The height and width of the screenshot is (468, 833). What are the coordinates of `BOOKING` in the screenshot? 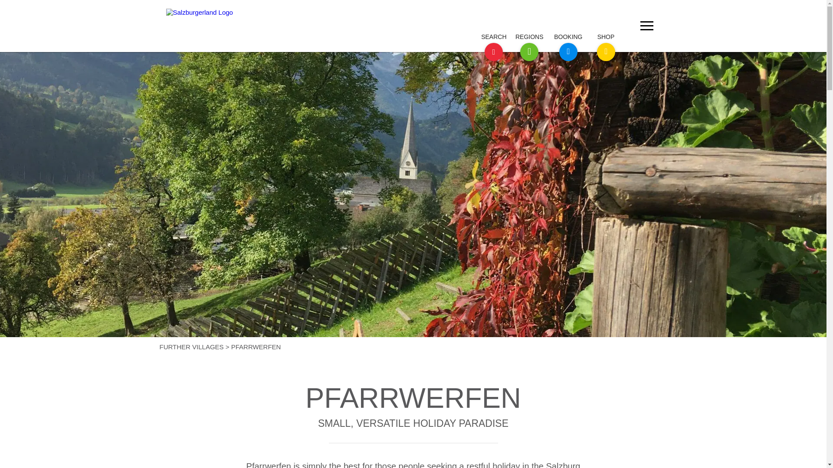 It's located at (481, 42).